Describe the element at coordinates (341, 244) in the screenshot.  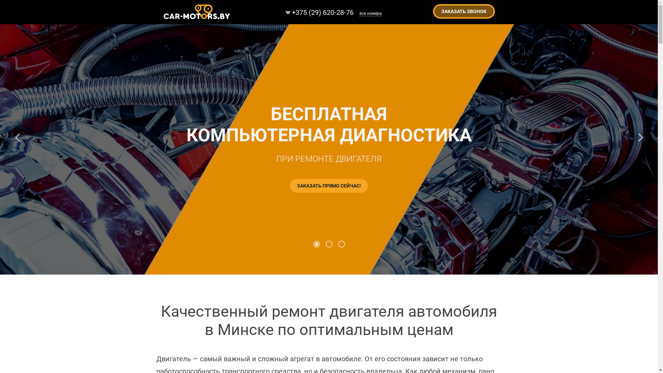
I see `3` at that location.